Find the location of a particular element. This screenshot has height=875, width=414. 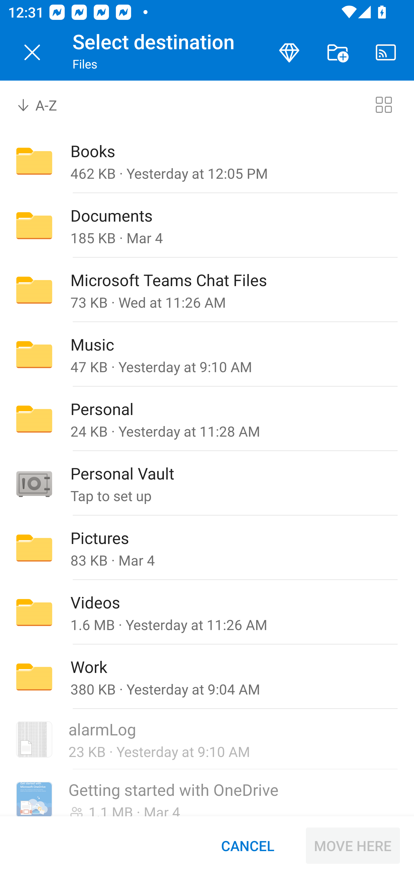

Folder Personal Vault Tap to set up is located at coordinates (207, 483).